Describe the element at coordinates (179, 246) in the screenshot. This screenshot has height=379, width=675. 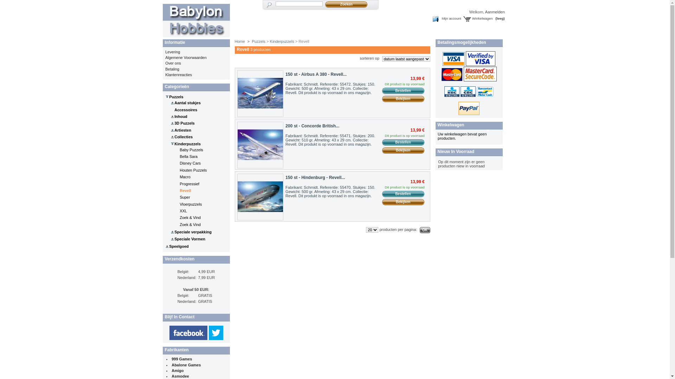
I see `Speelgoed` at that location.